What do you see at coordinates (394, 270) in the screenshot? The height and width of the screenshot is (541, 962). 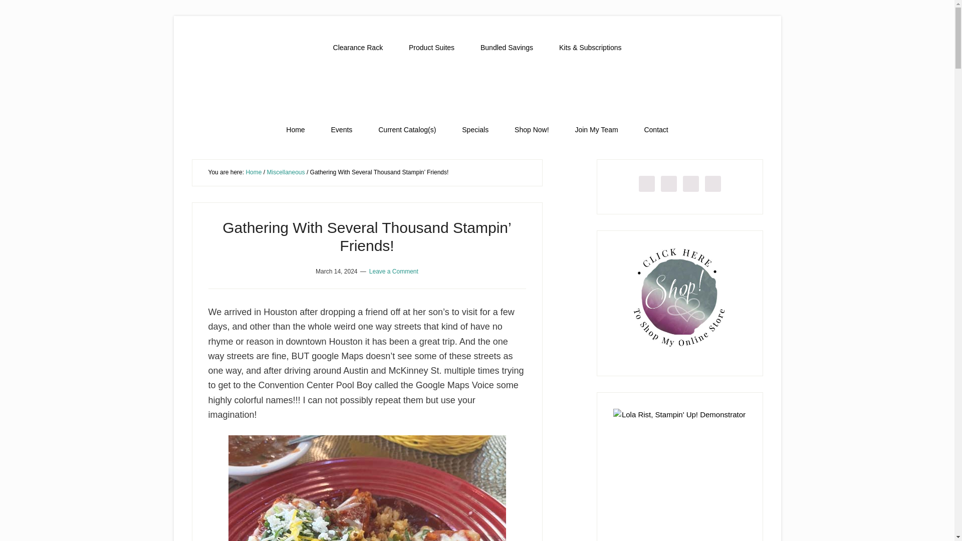 I see `Leave a Comment` at bounding box center [394, 270].